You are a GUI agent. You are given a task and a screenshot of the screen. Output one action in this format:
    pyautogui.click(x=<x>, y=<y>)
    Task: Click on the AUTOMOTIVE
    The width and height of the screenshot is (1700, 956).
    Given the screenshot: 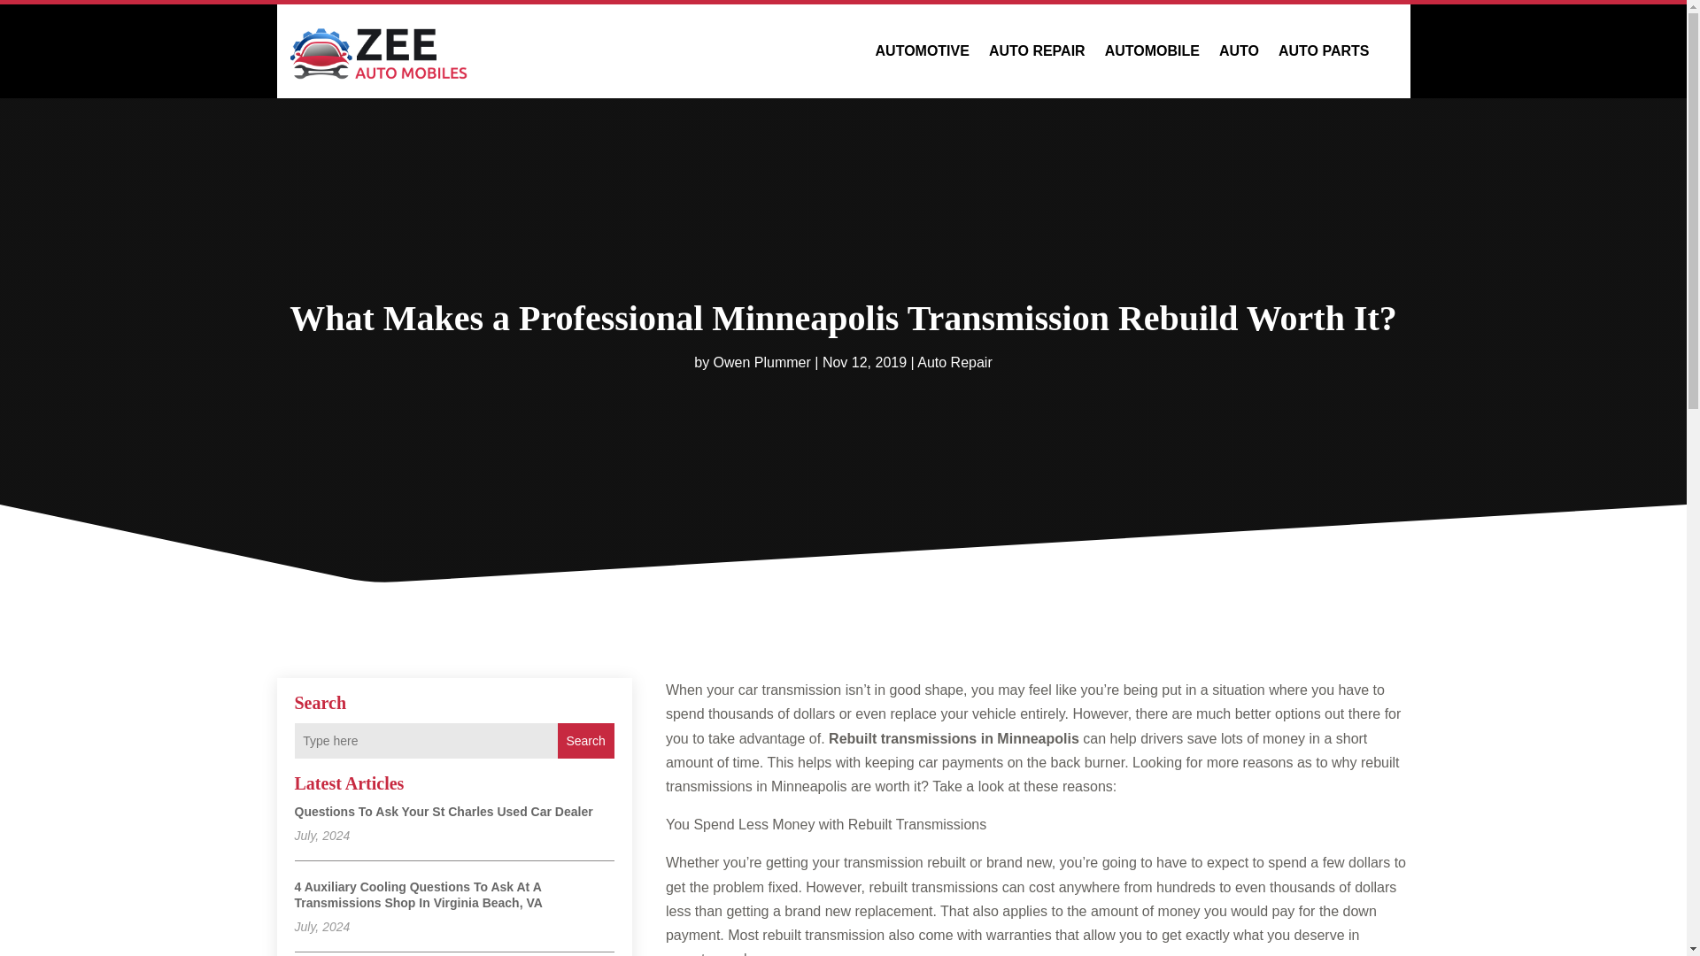 What is the action you would take?
    pyautogui.click(x=922, y=51)
    